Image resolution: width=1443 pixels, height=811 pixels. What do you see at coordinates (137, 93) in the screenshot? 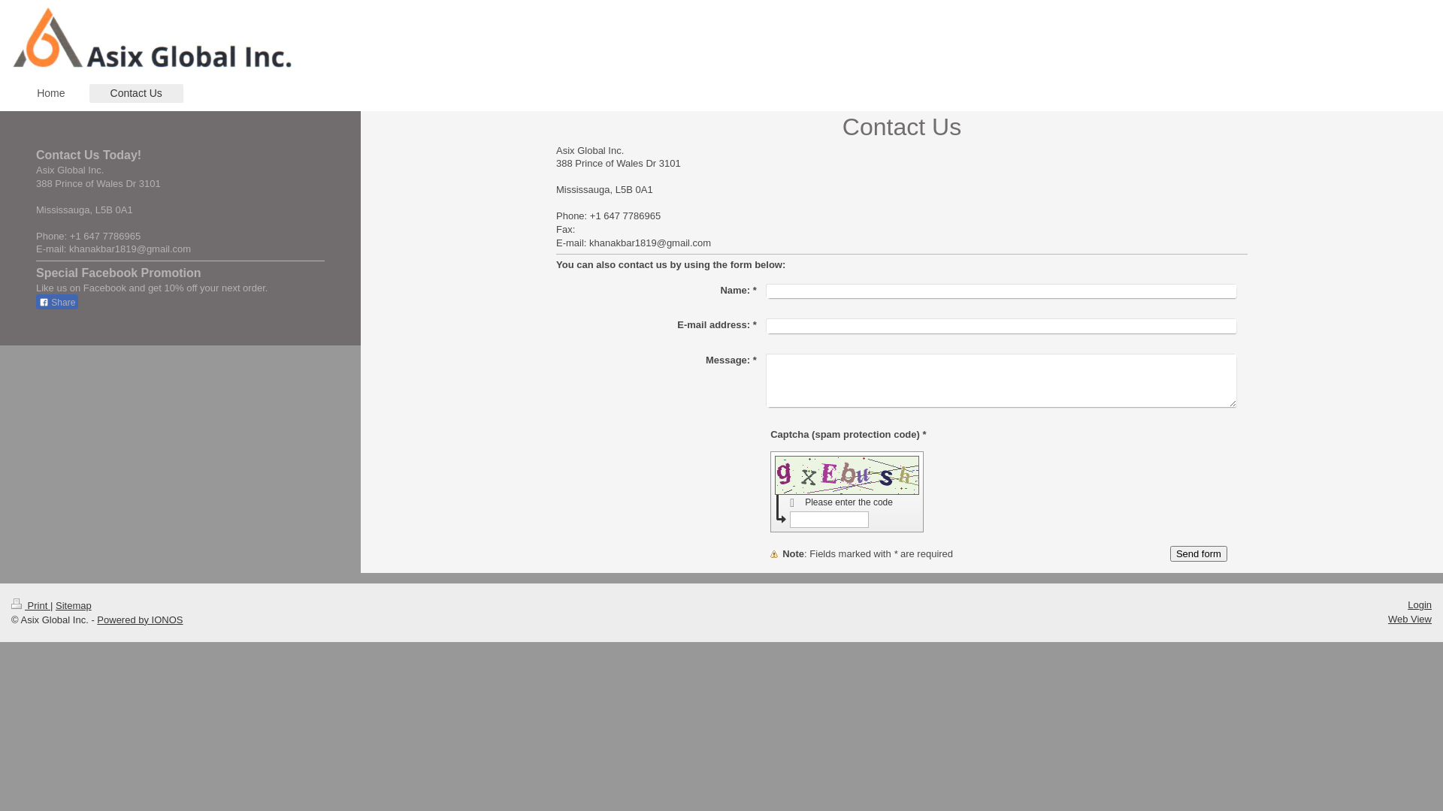
I see `Contact Us` at bounding box center [137, 93].